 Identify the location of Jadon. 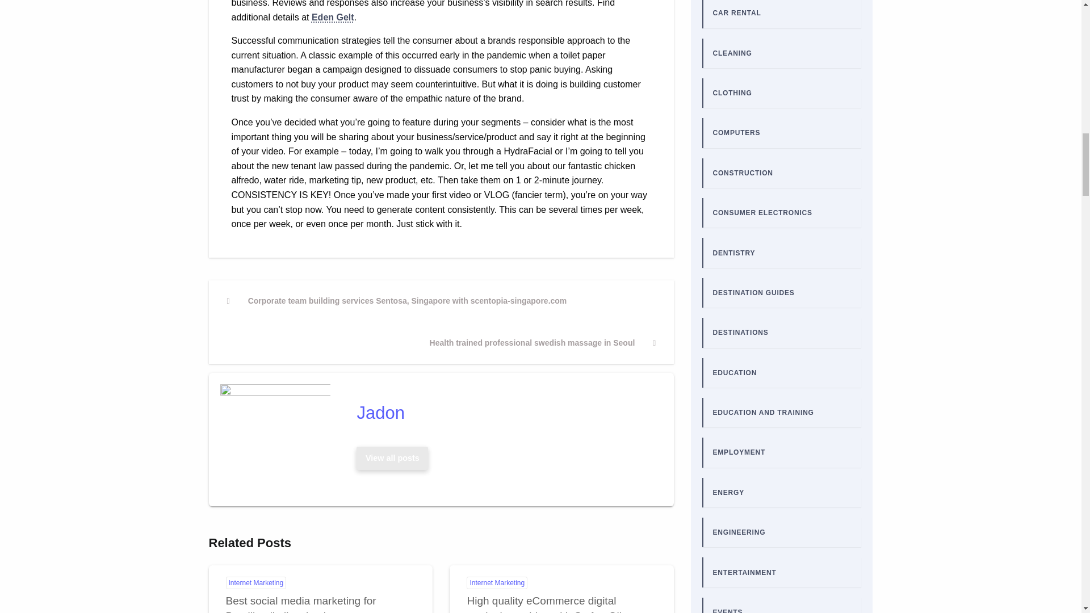
(504, 413).